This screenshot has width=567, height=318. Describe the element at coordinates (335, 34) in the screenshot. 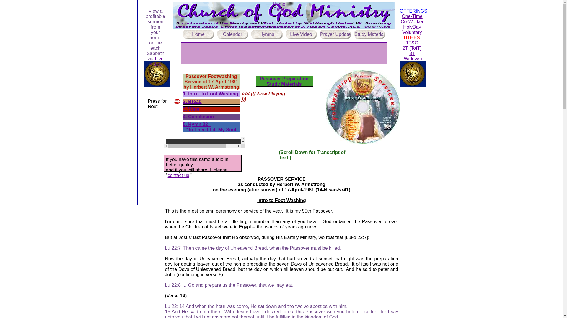

I see `Prayer Update` at that location.